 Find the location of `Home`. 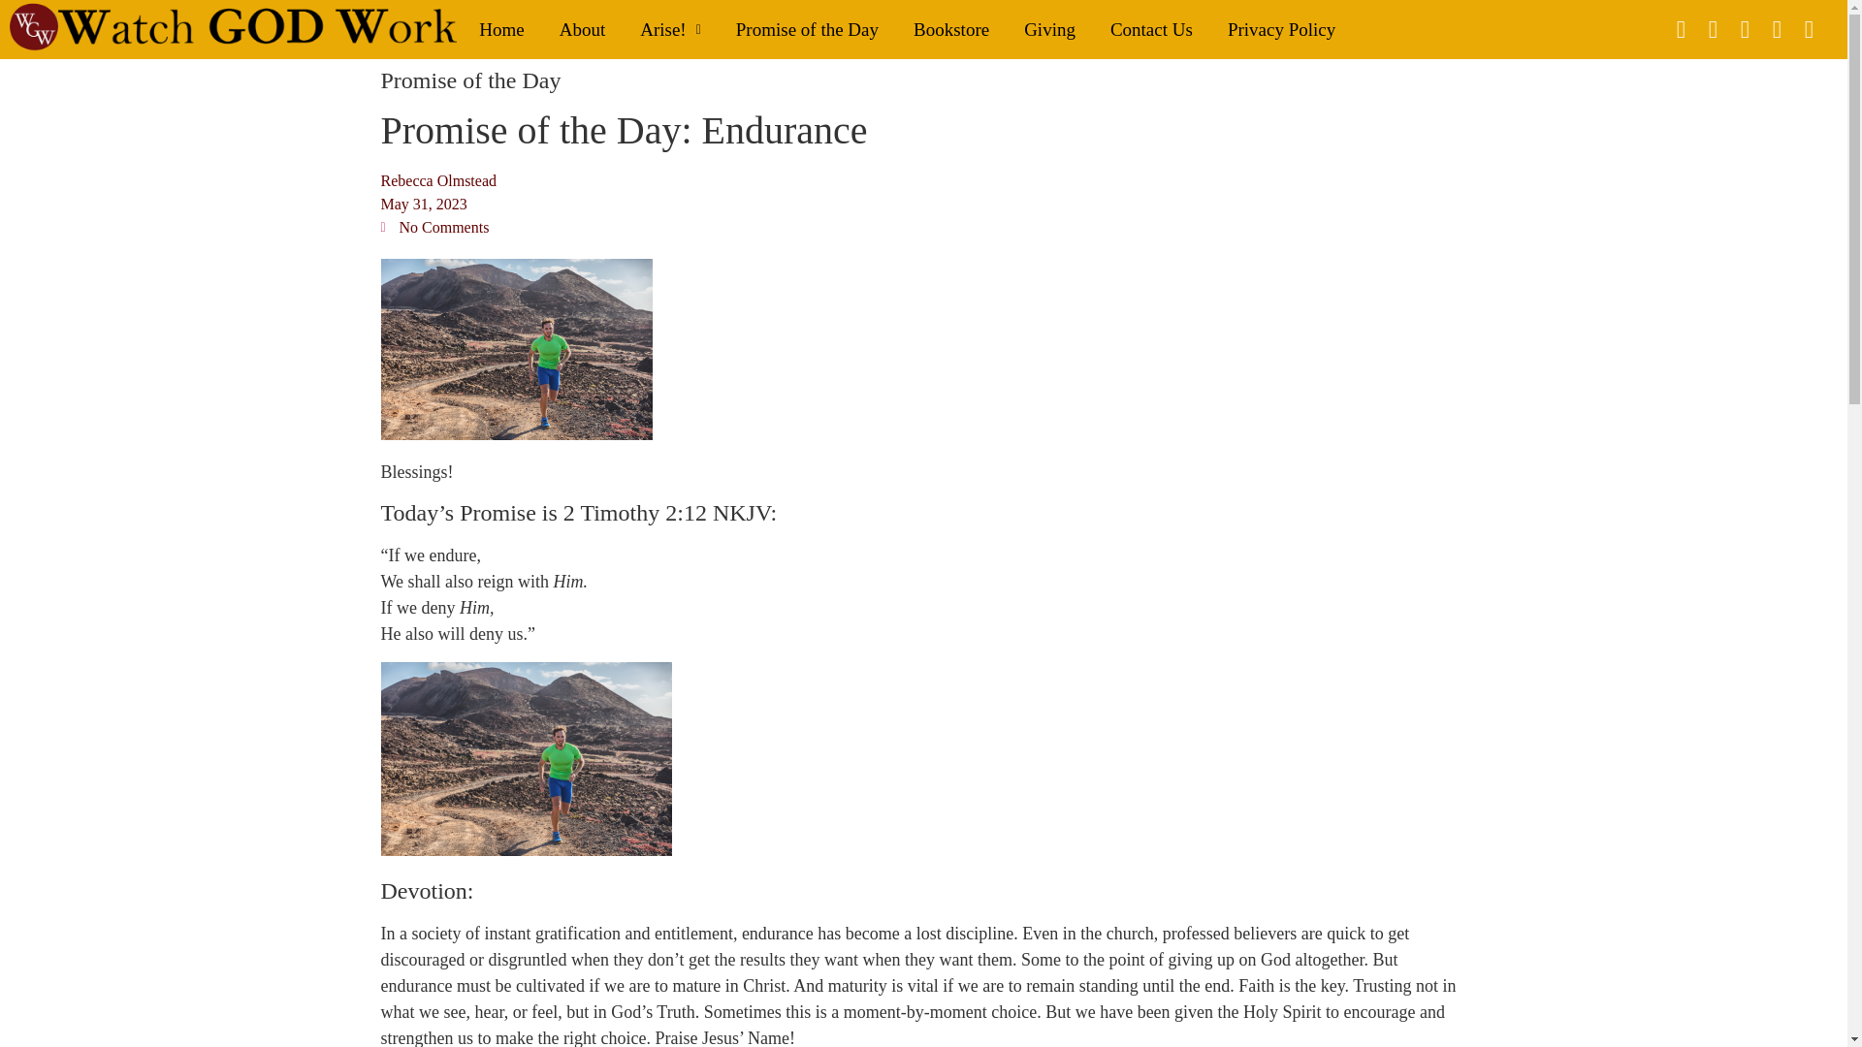

Home is located at coordinates (501, 29).